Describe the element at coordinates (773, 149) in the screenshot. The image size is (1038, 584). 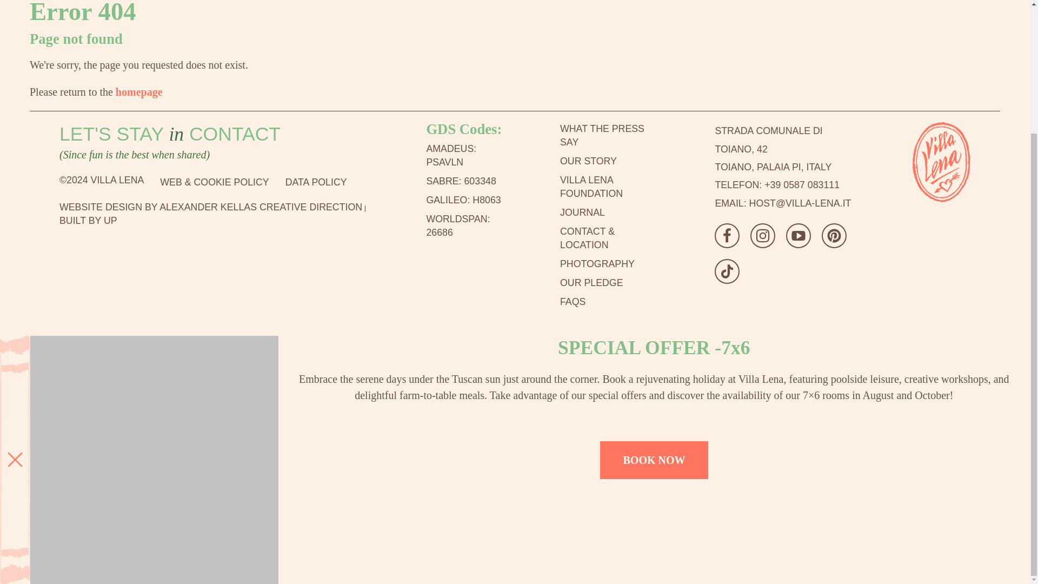
I see `OUR PLEDGE` at that location.